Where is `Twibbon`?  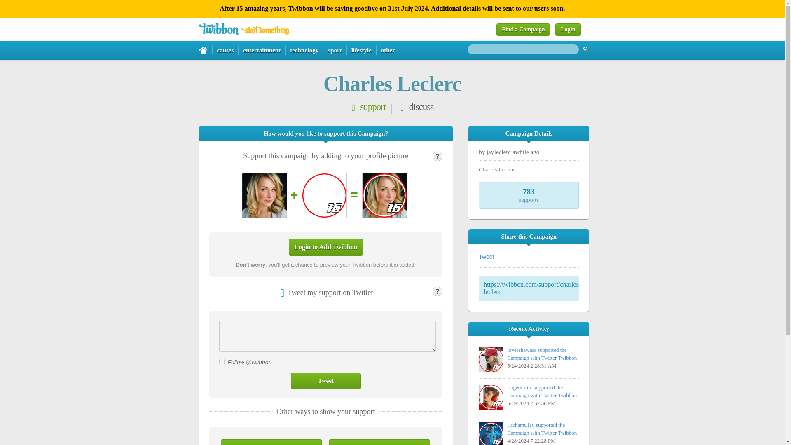 Twibbon is located at coordinates (243, 29).